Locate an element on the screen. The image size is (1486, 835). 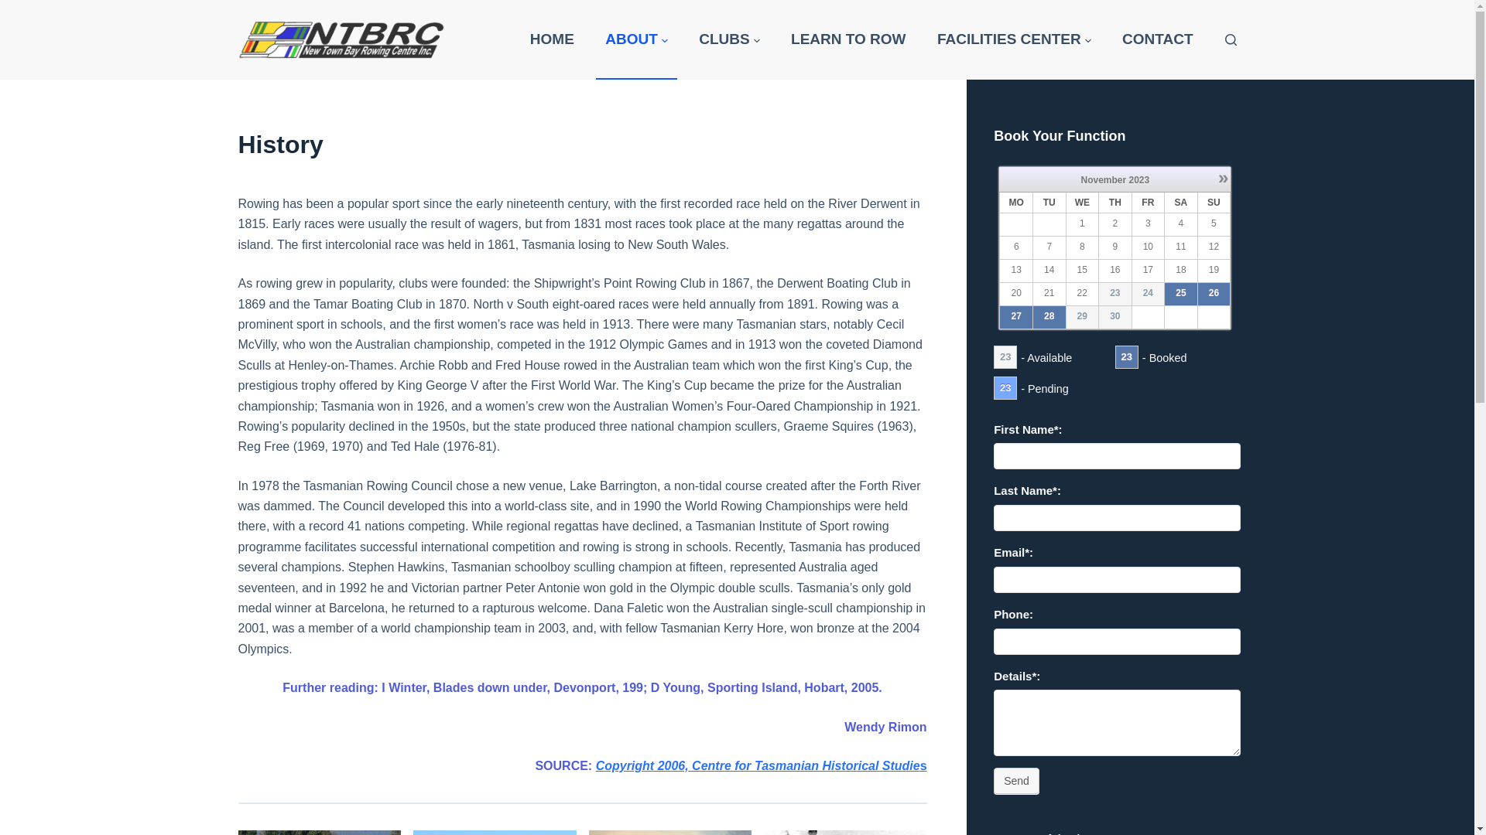
23 is located at coordinates (1114, 293).